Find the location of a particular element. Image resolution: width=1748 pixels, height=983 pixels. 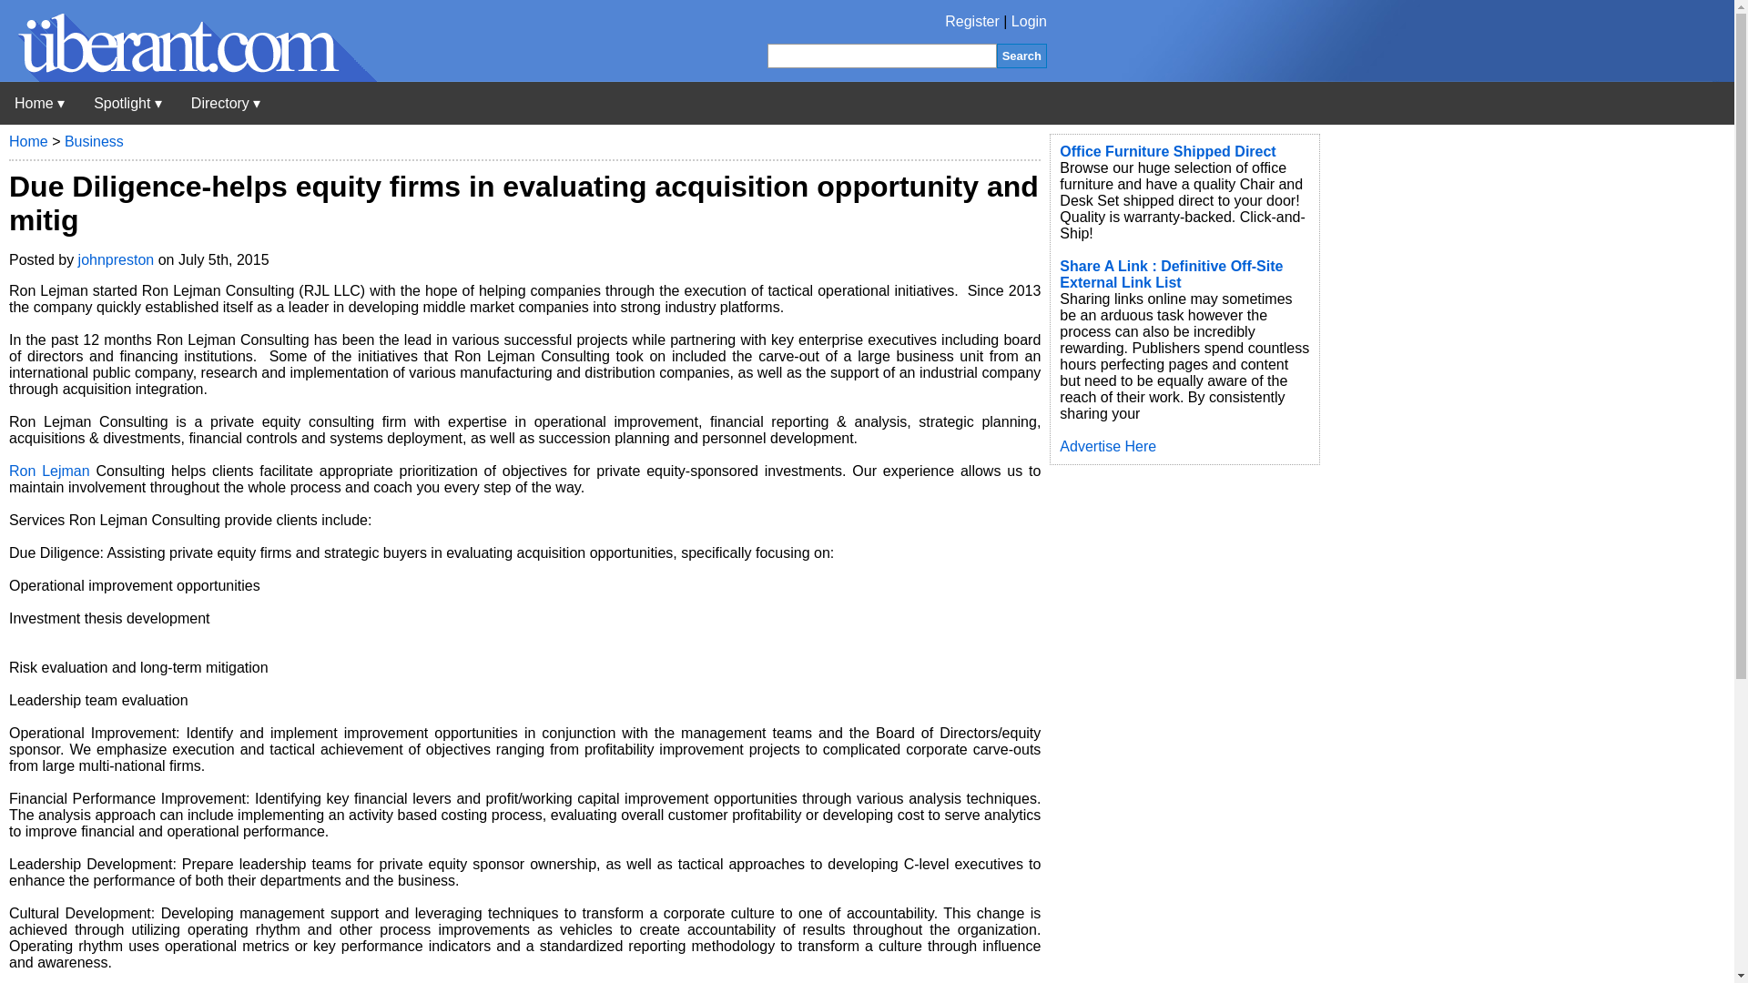

Login is located at coordinates (1029, 22).